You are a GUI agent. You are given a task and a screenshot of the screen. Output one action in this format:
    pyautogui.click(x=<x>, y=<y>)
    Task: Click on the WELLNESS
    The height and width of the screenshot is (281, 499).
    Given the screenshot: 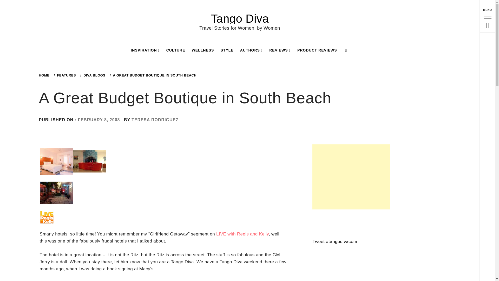 What is the action you would take?
    pyautogui.click(x=203, y=50)
    